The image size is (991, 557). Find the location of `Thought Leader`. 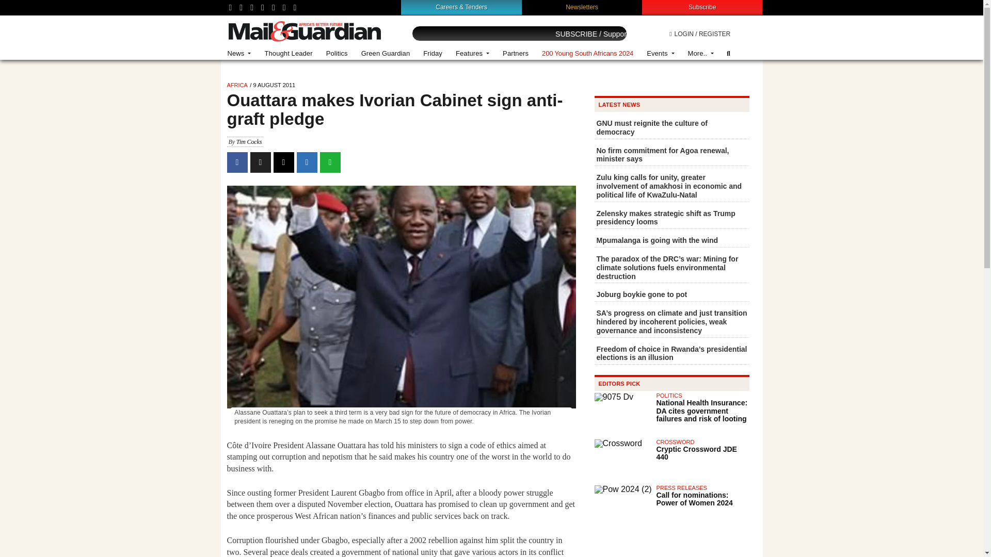

Thought Leader is located at coordinates (288, 54).